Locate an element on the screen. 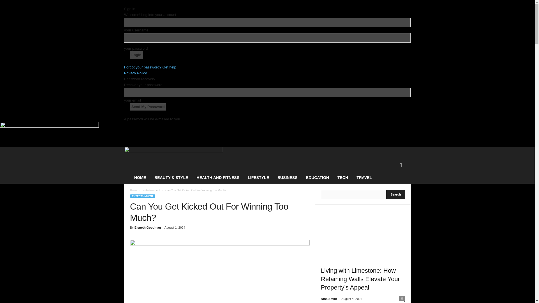 This screenshot has height=303, width=539. HEALTH AND FITNESS is located at coordinates (218, 177).